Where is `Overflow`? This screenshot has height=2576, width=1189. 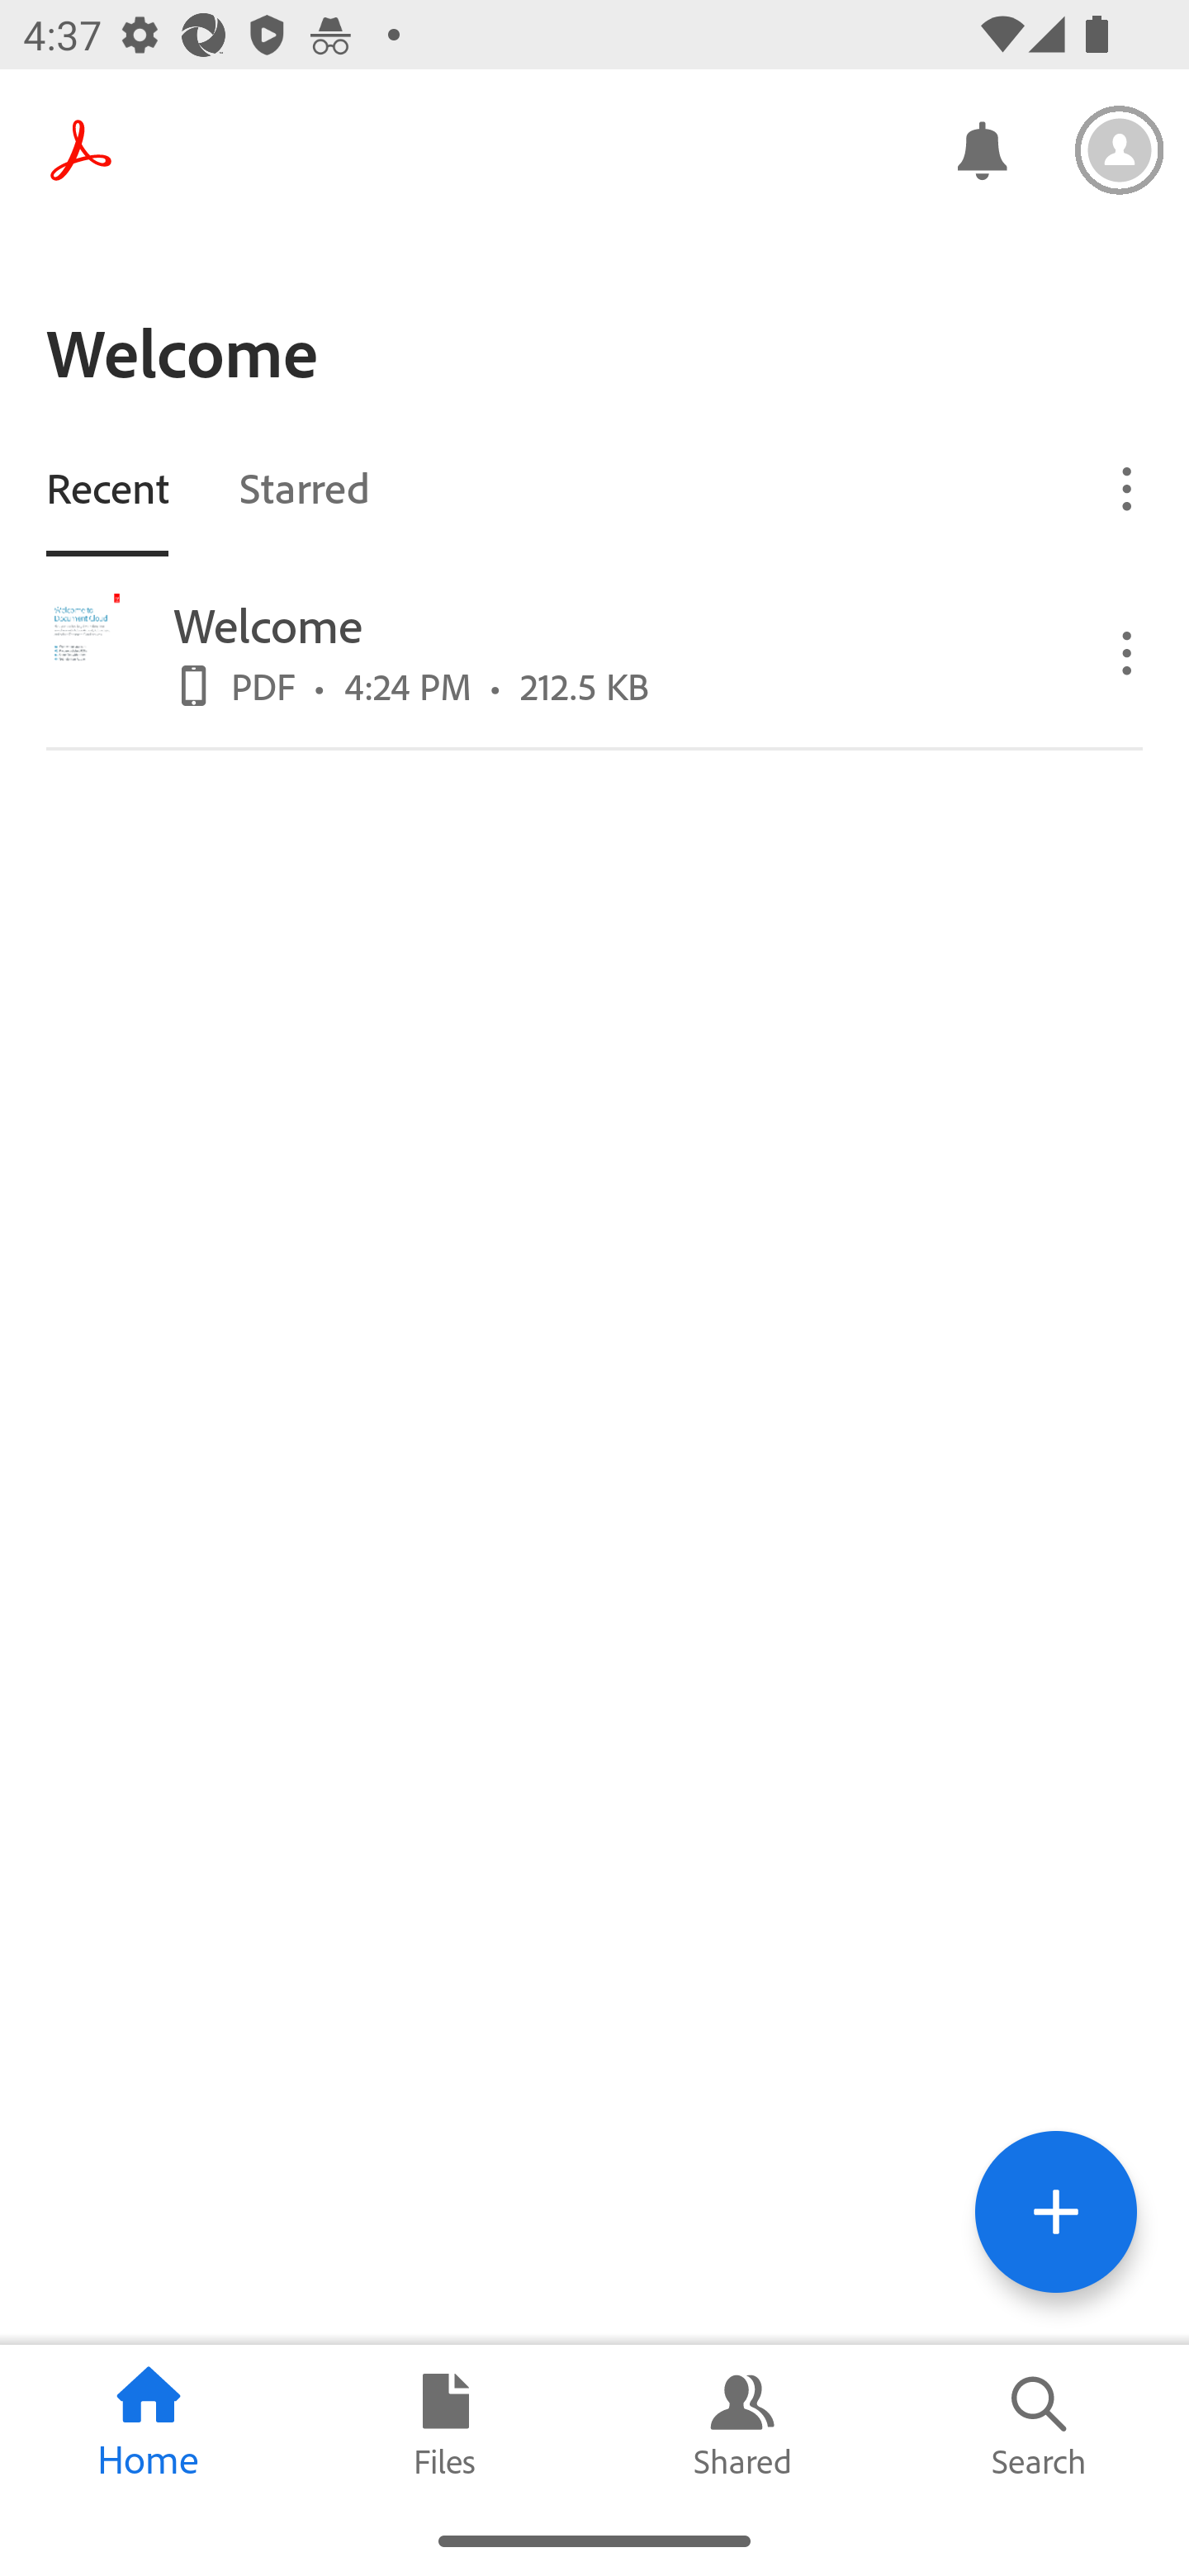
Overflow is located at coordinates (1128, 487).